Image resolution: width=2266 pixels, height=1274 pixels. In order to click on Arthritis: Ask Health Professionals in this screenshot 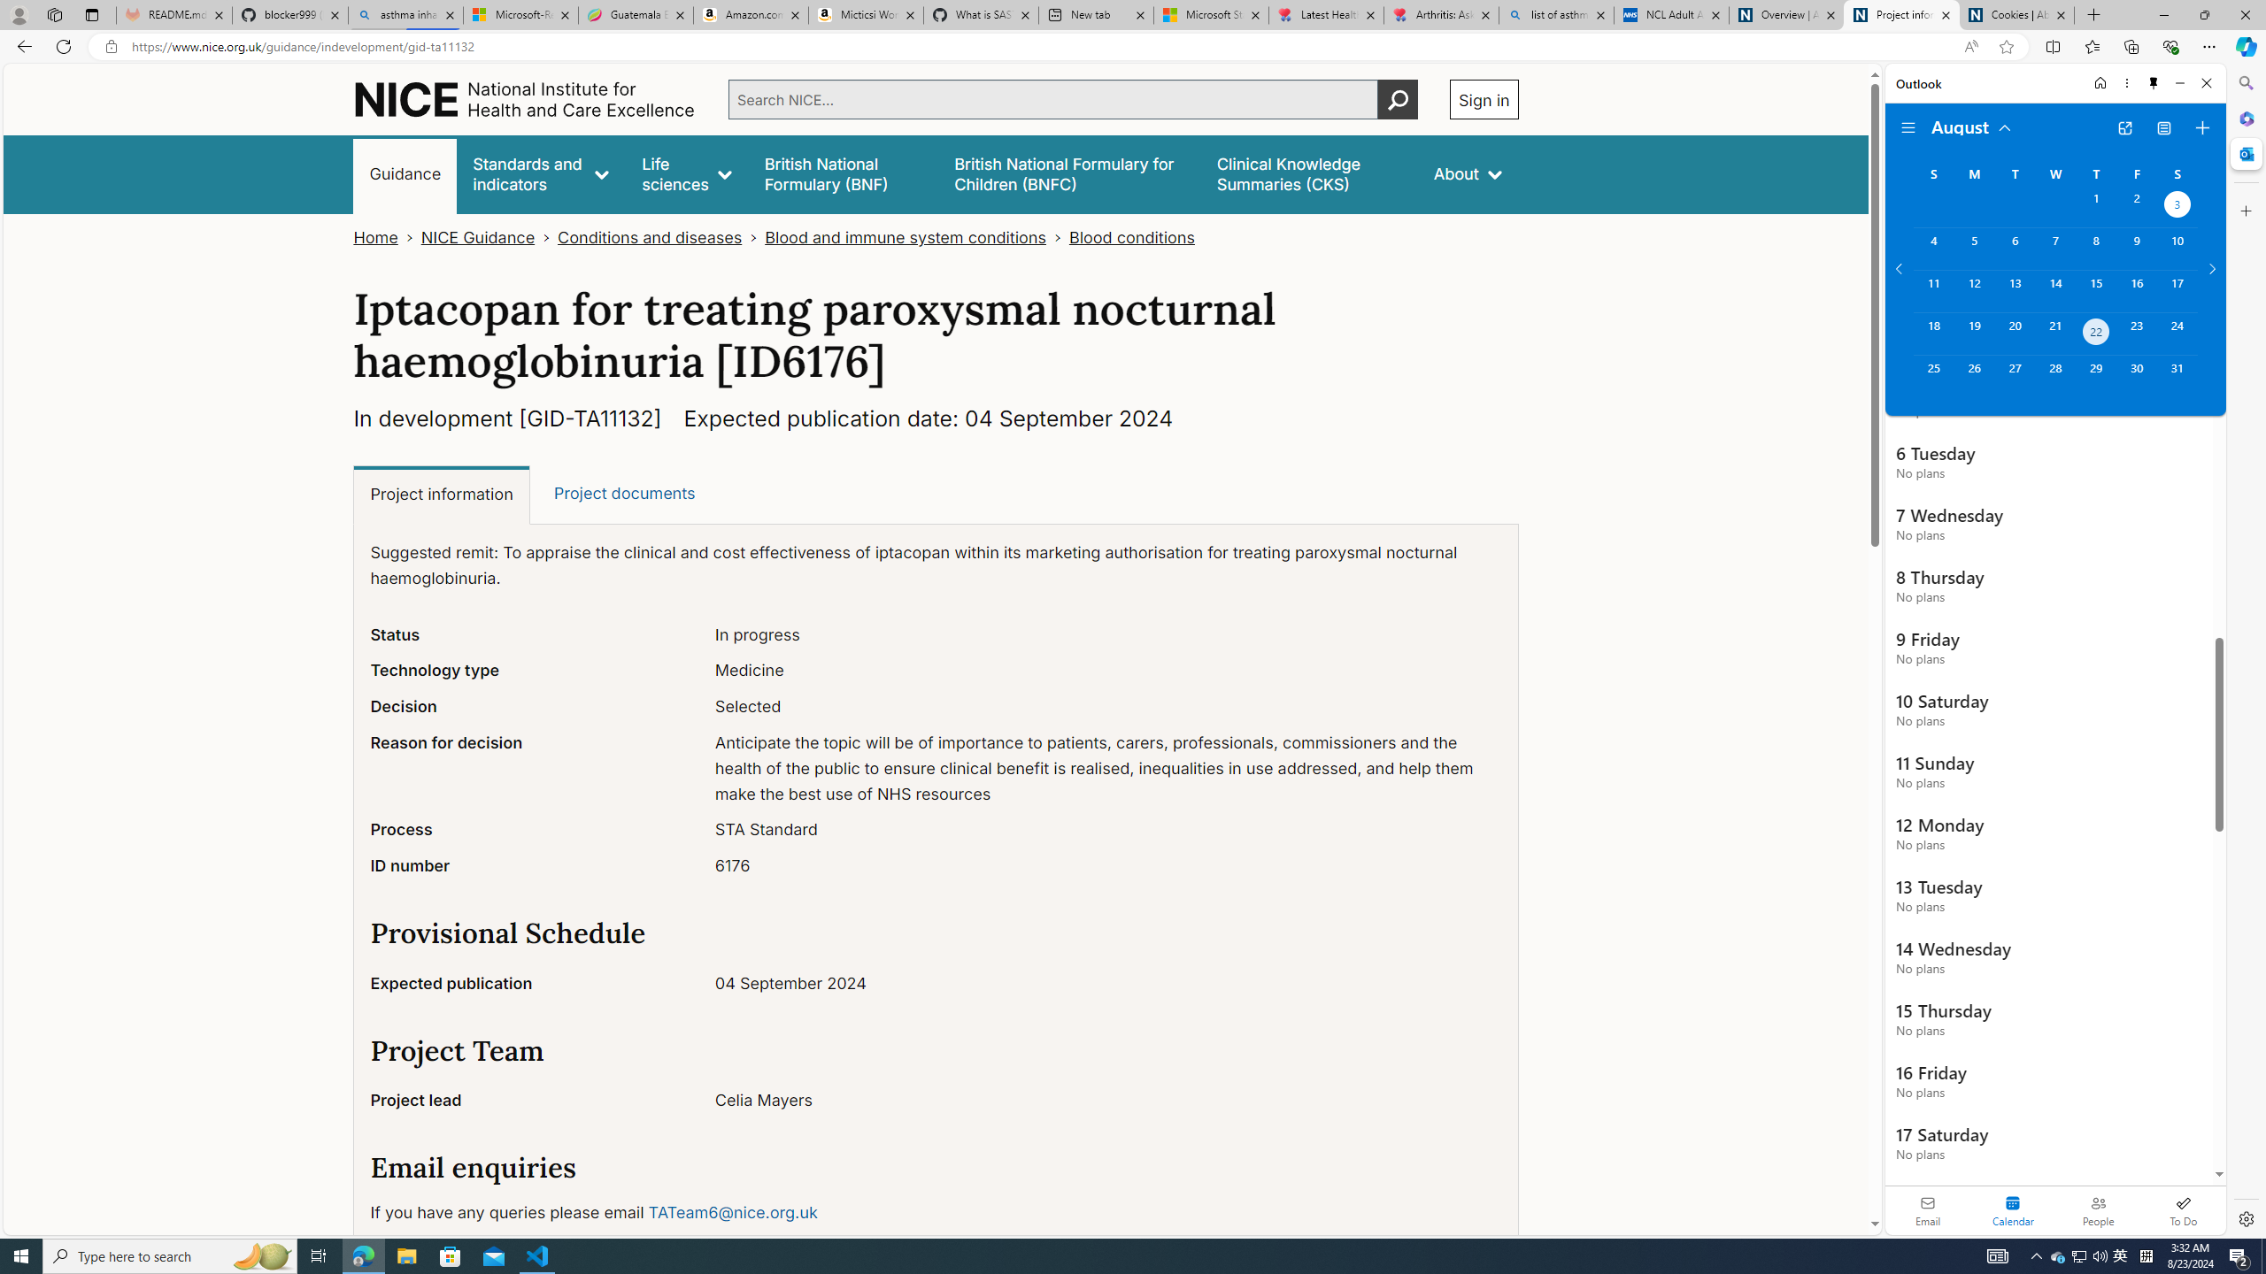, I will do `click(1441, 15)`.